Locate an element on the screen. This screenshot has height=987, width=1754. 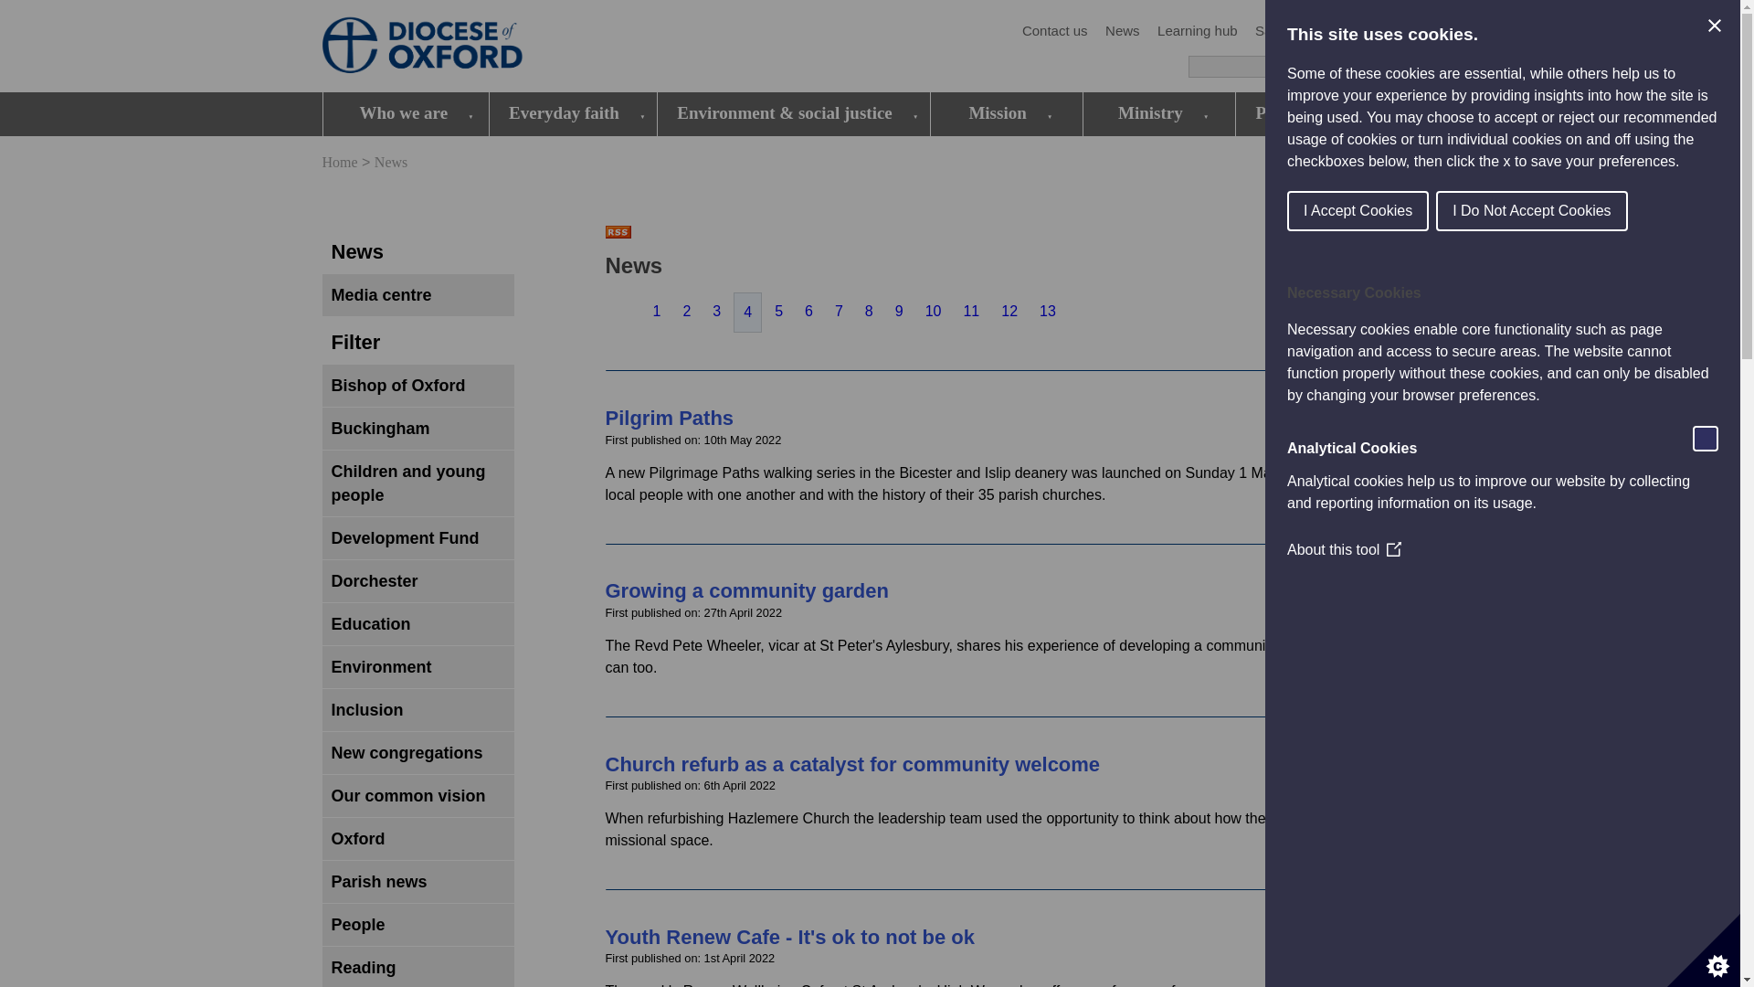
Safeguarding is located at coordinates (1295, 31).